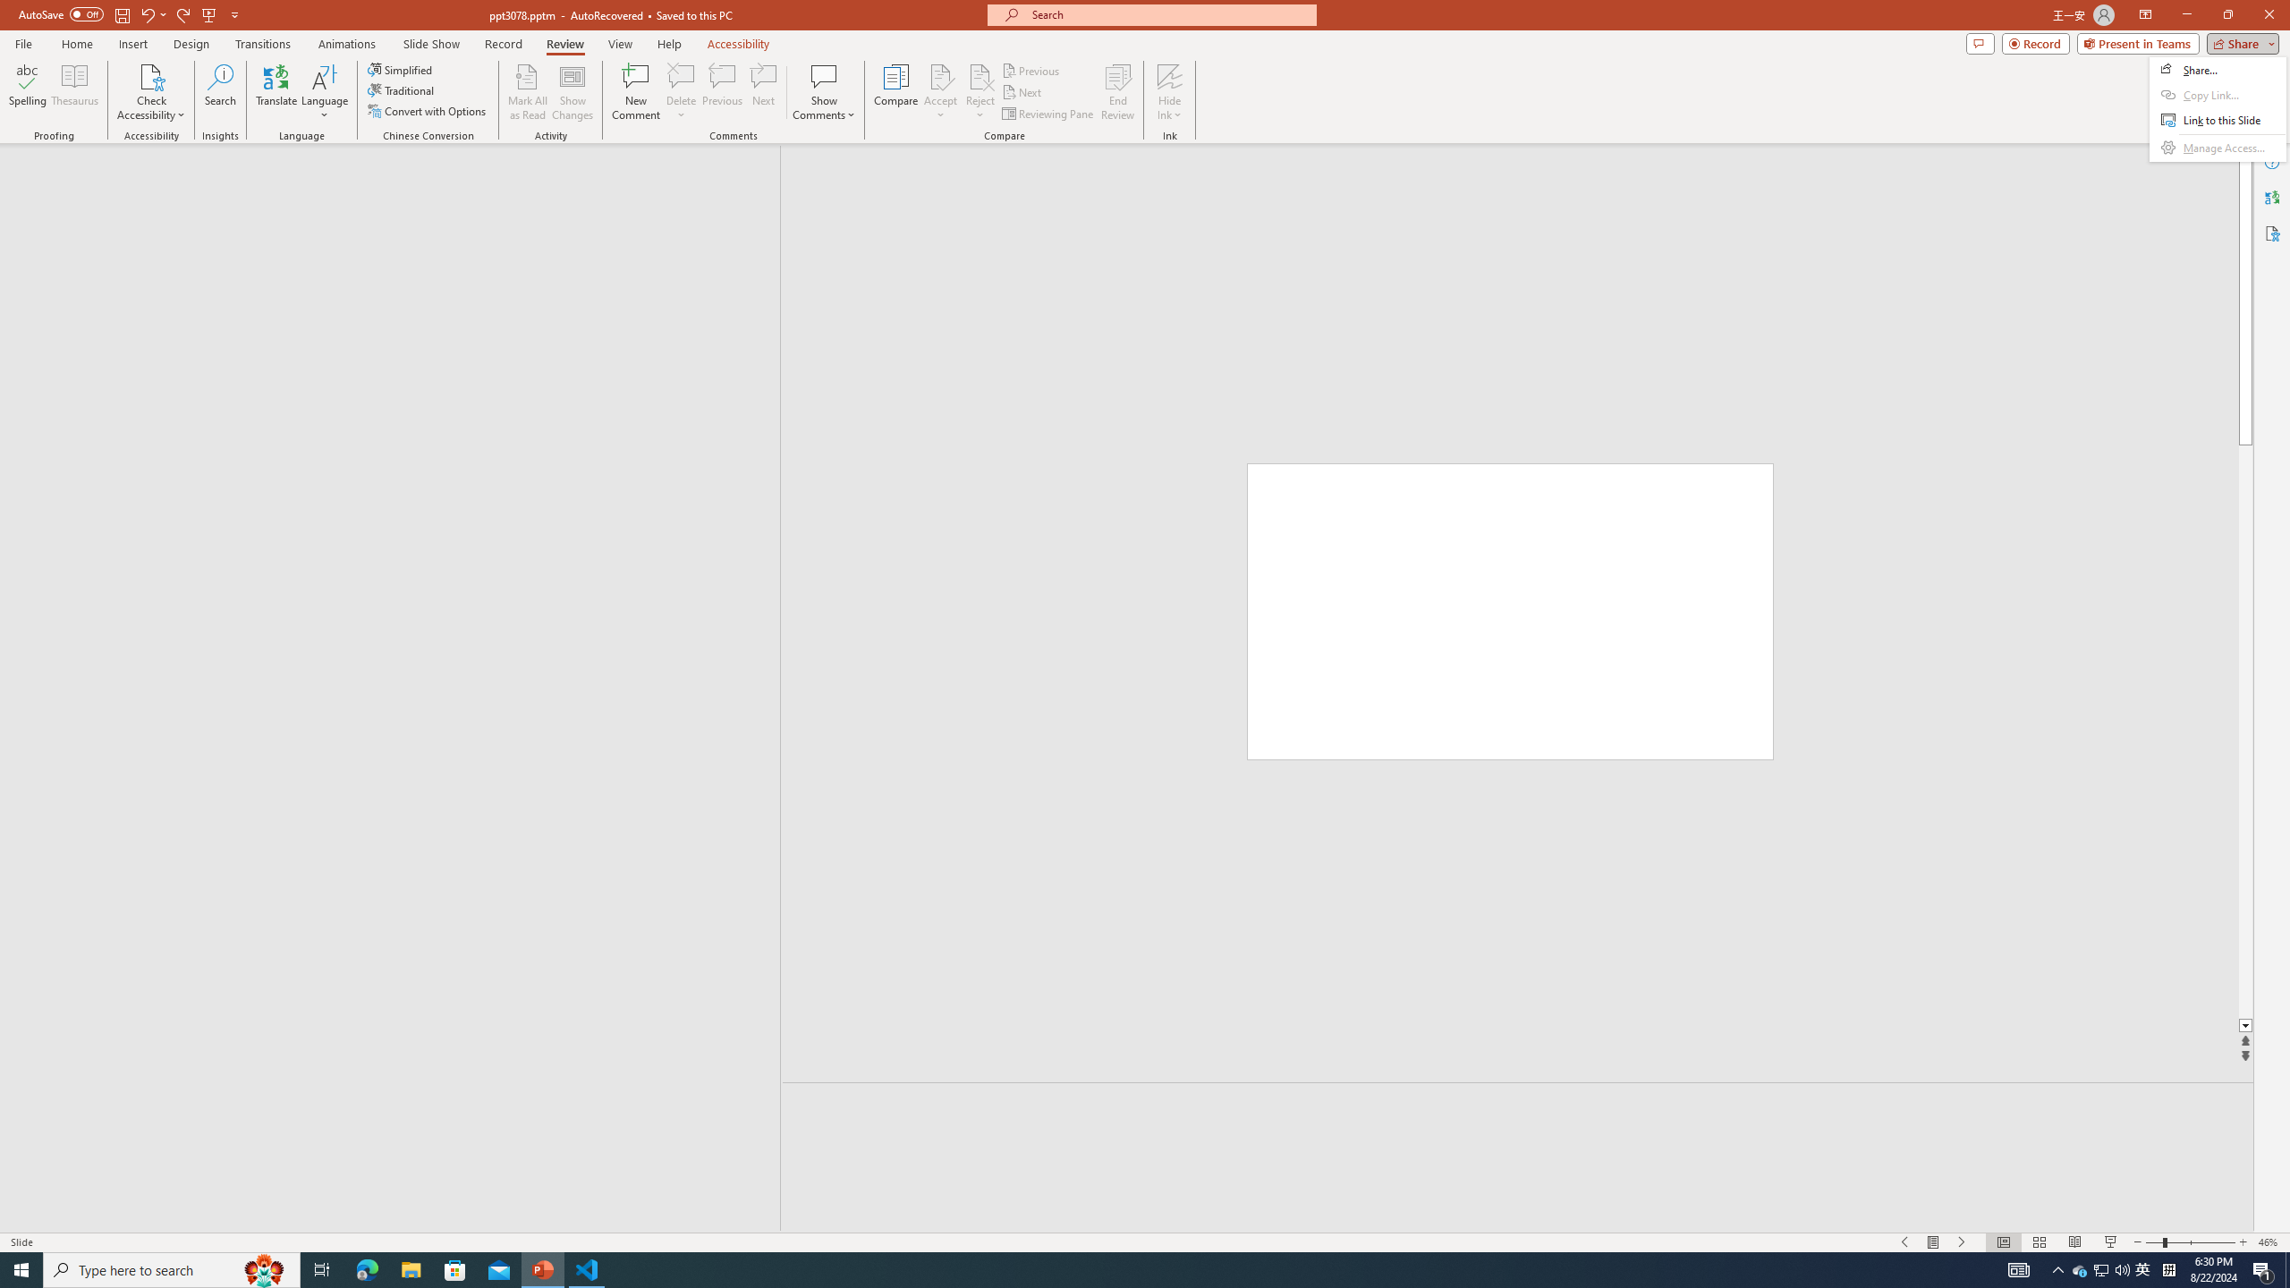  Describe the element at coordinates (2100, 1270) in the screenshot. I see `Outline` at that location.